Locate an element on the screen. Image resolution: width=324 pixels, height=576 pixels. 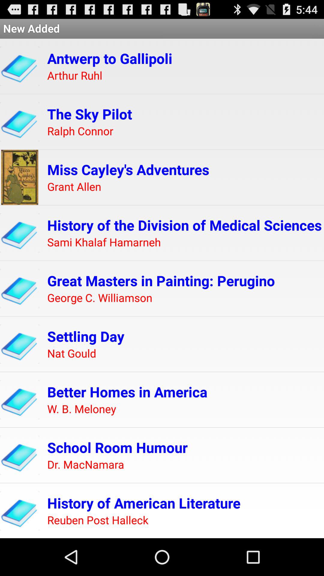
launch the george c. williamson app is located at coordinates (100, 298).